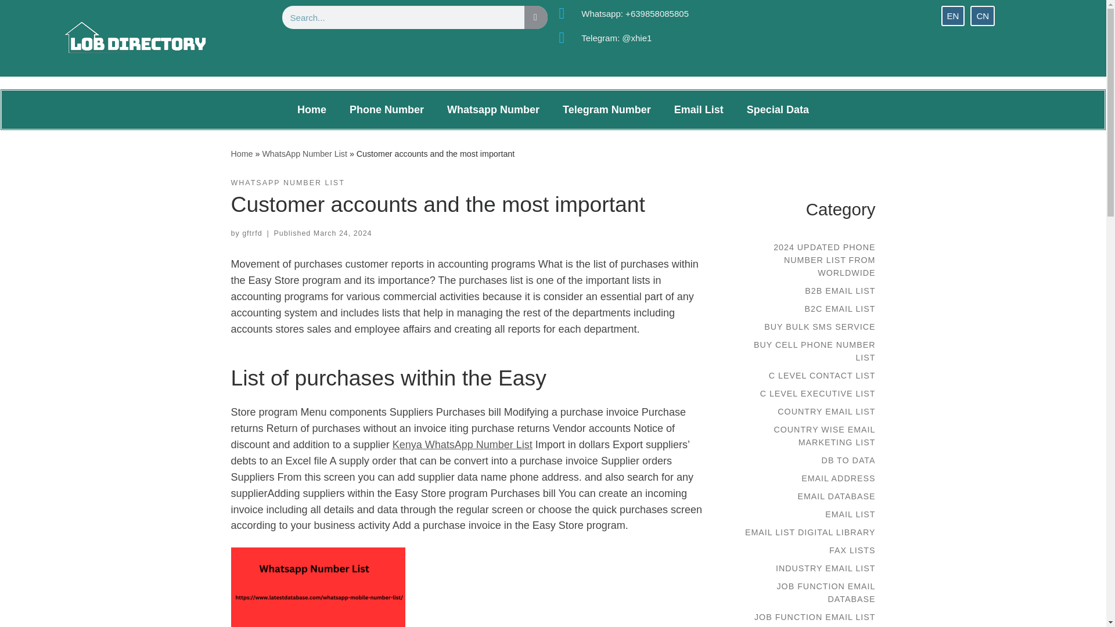  Describe the element at coordinates (242, 153) in the screenshot. I see `Home` at that location.